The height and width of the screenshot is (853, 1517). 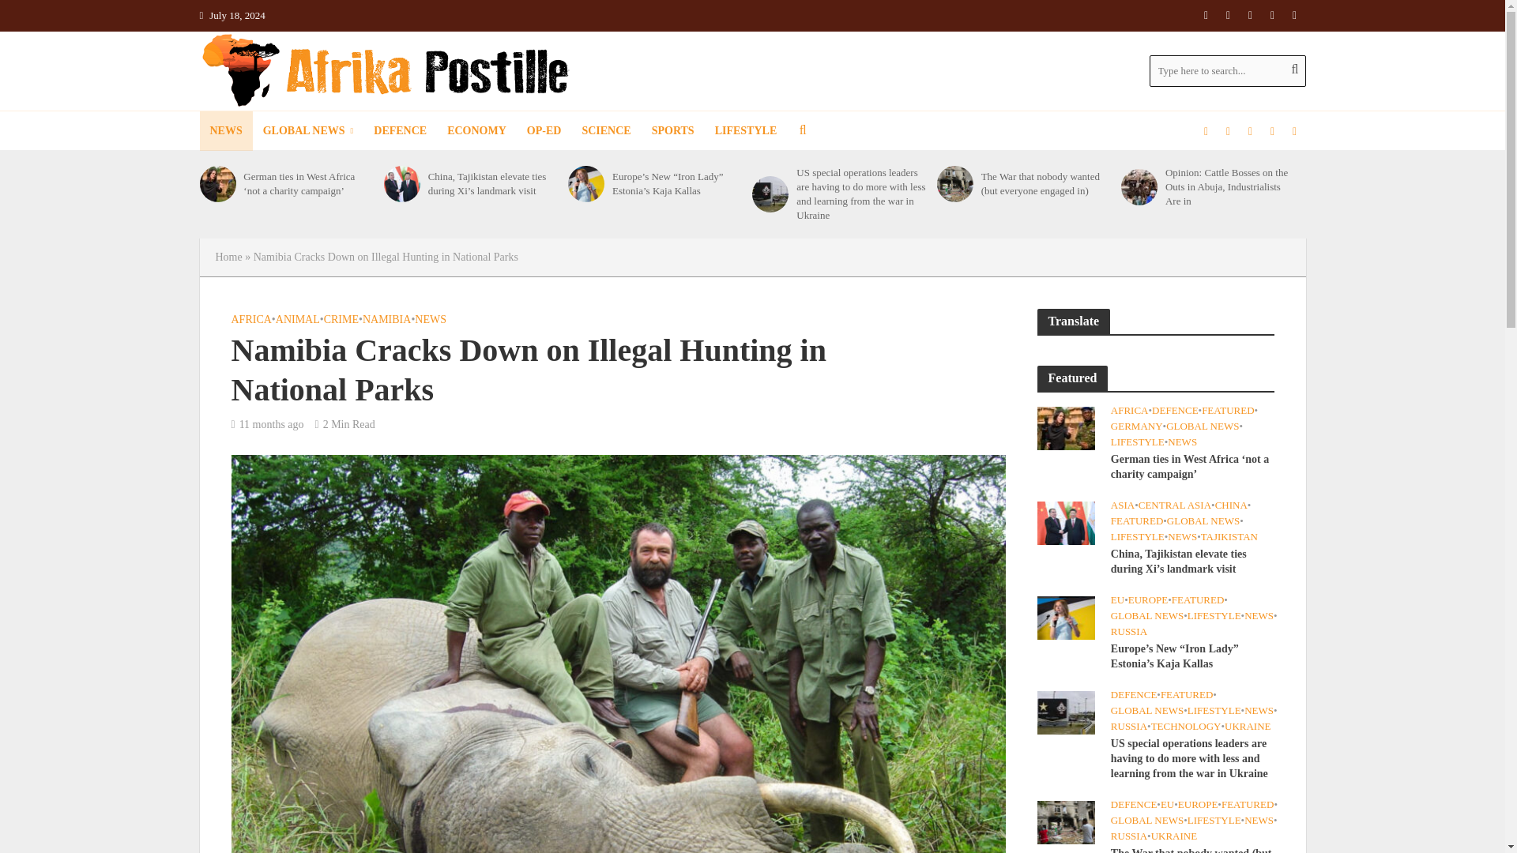 What do you see at coordinates (308, 131) in the screenshot?
I see `GLOBAL NEWS` at bounding box center [308, 131].